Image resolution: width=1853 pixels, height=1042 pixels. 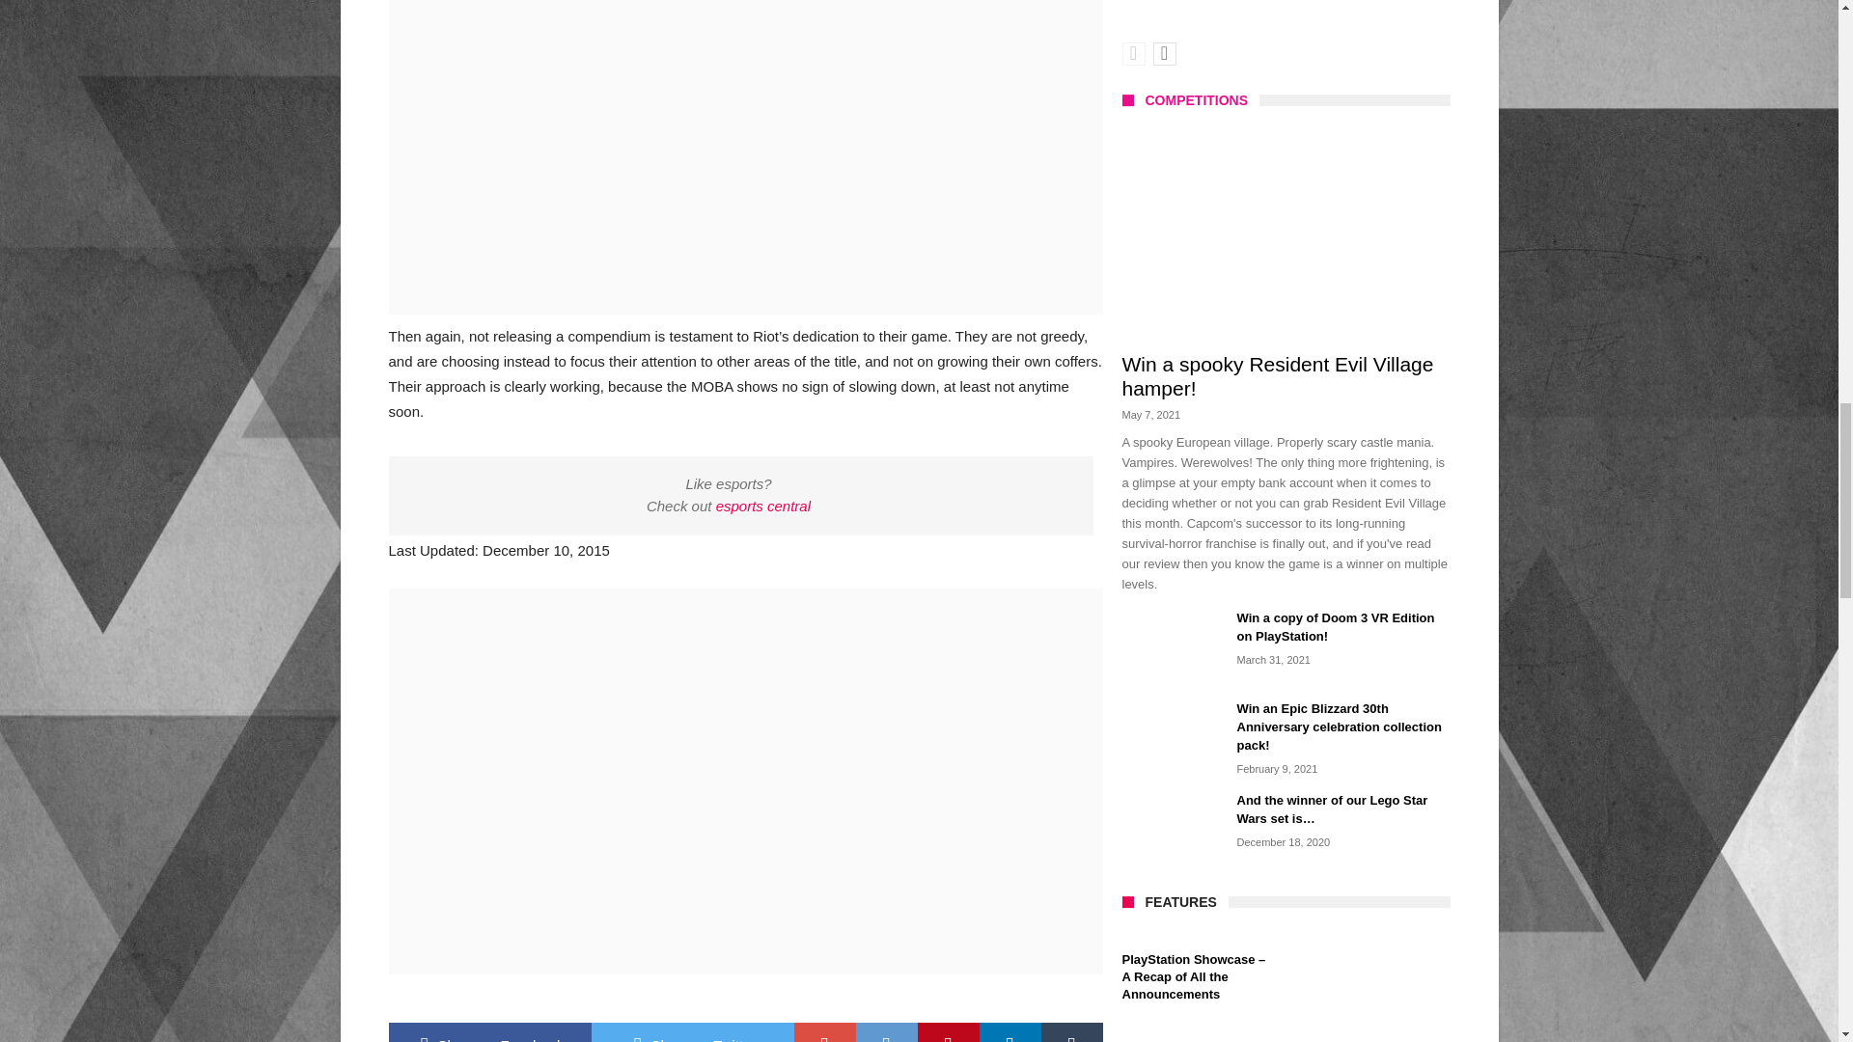 I want to click on Share on Reddit, so click(x=886, y=1032).